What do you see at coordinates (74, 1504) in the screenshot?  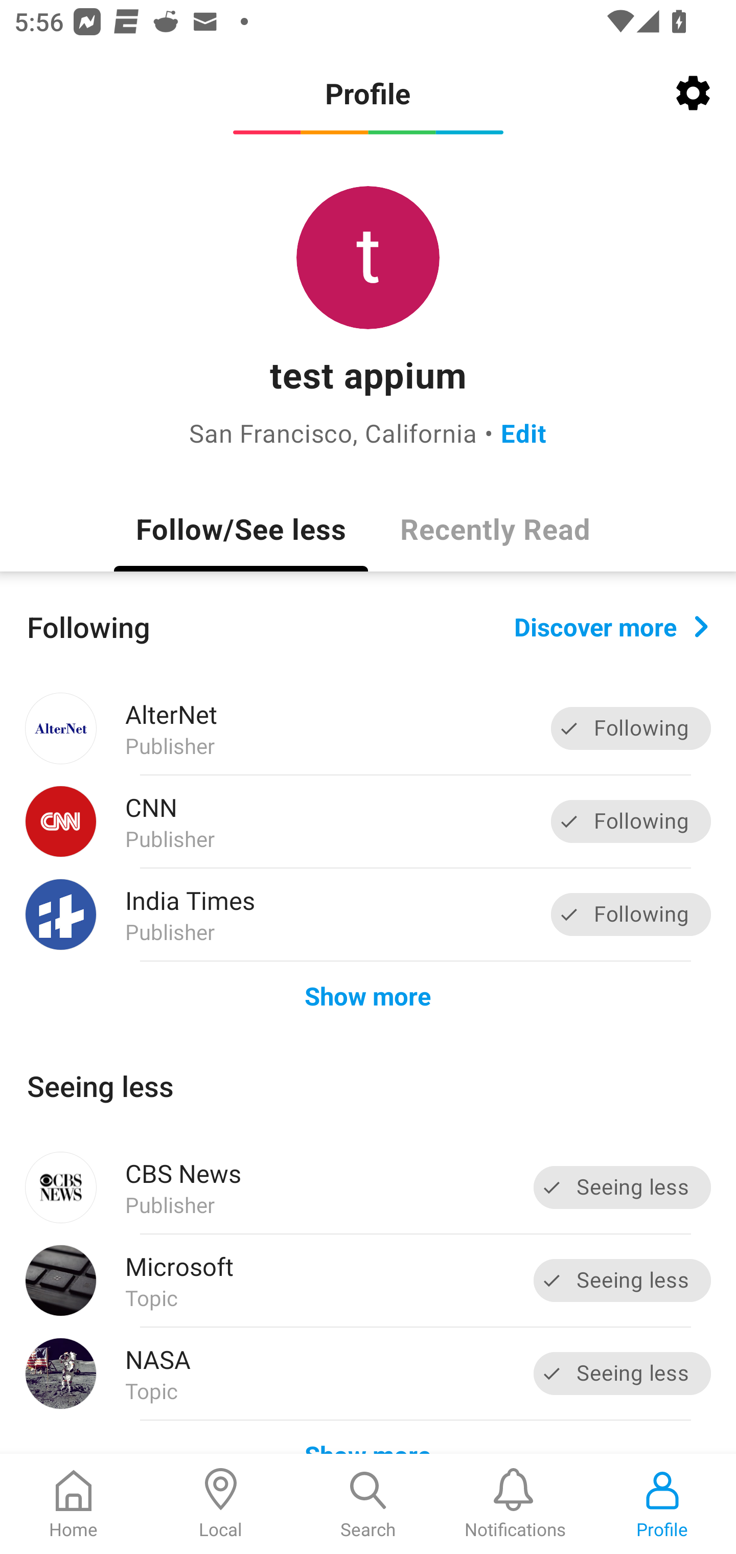 I see `Home` at bounding box center [74, 1504].